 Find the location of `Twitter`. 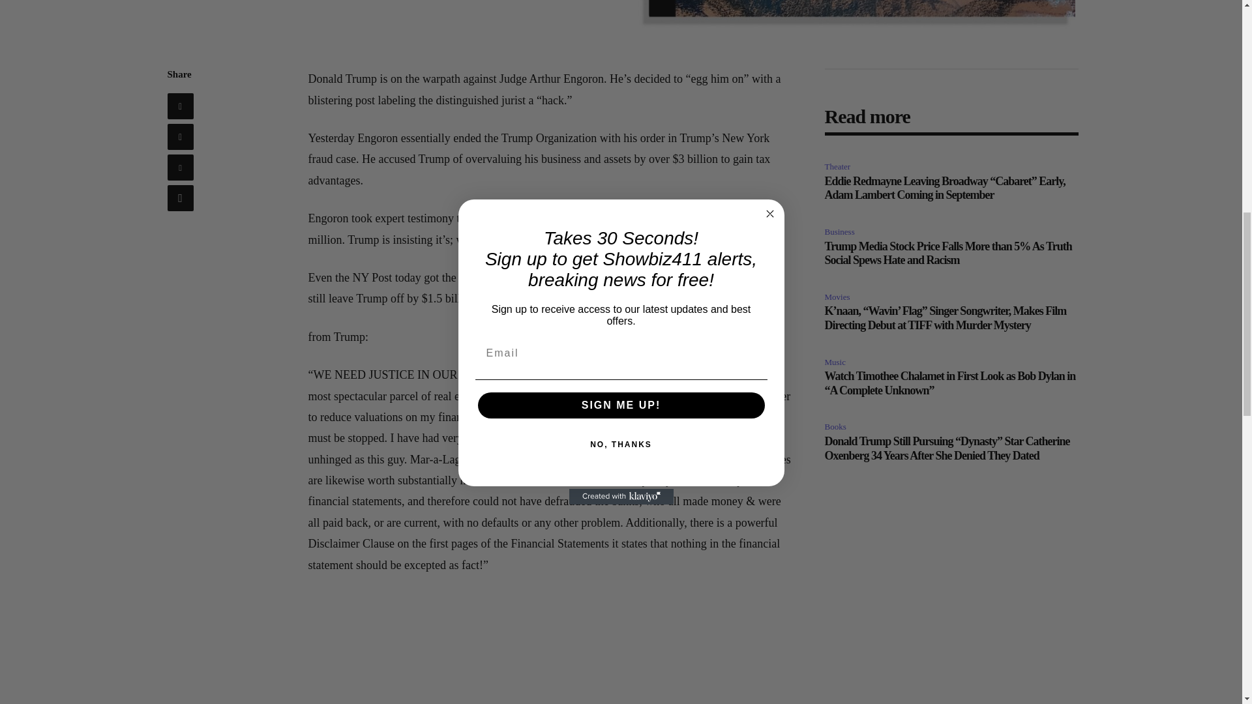

Twitter is located at coordinates (179, 137).